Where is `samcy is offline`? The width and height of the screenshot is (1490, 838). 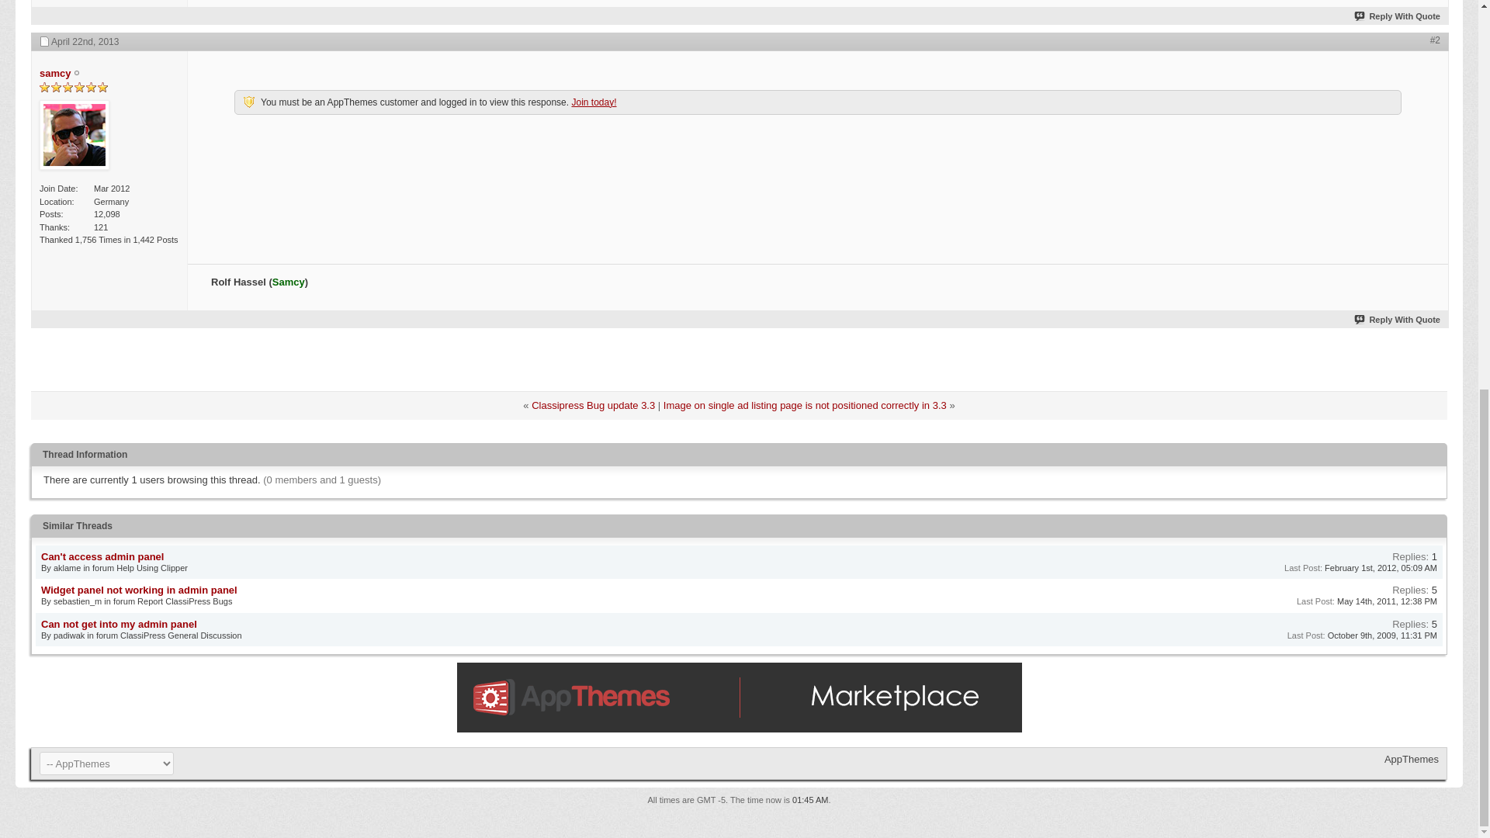
samcy is offline is located at coordinates (54, 73).